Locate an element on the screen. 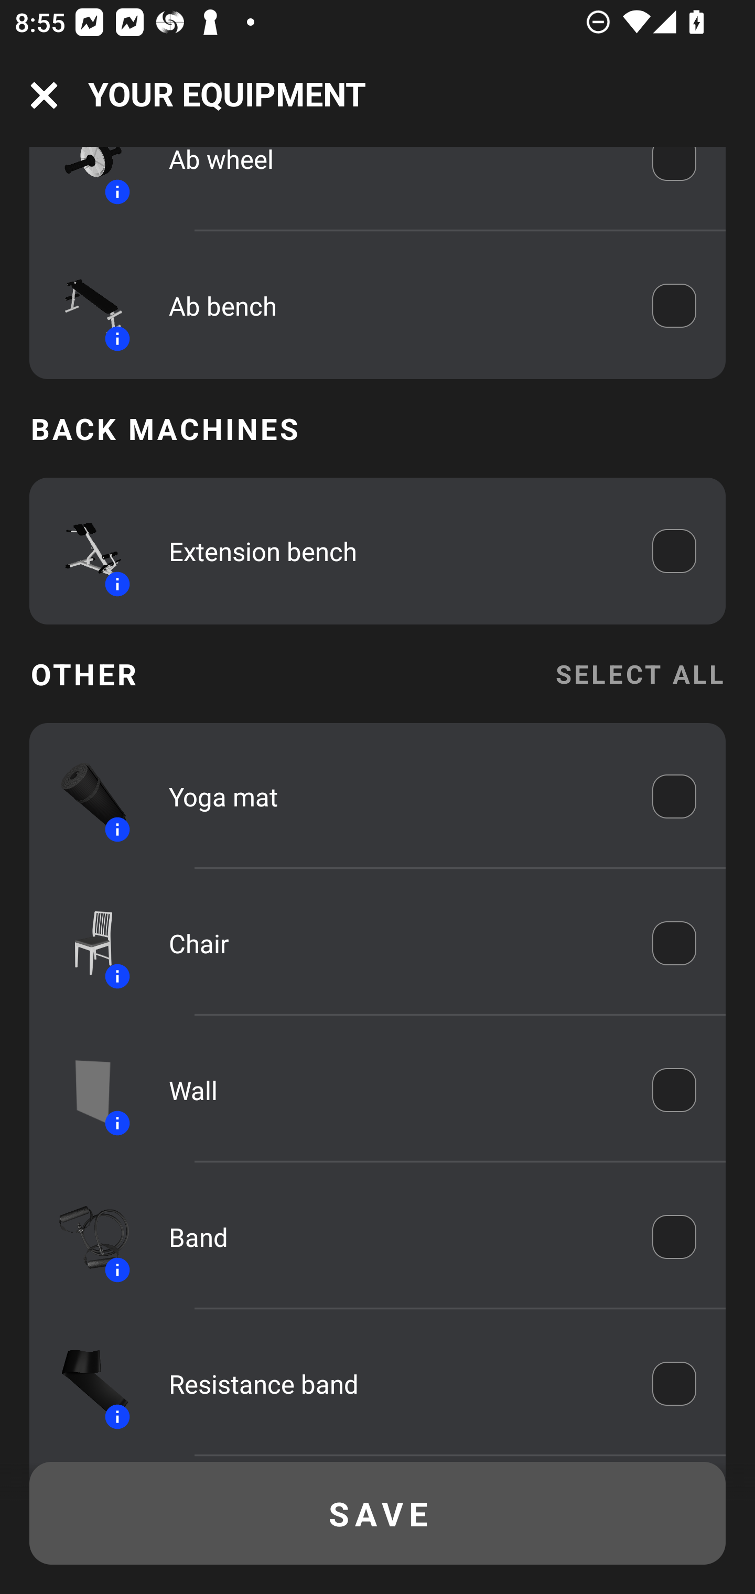 The width and height of the screenshot is (755, 1594). Equipment icon Information icon is located at coordinates (84, 1384).